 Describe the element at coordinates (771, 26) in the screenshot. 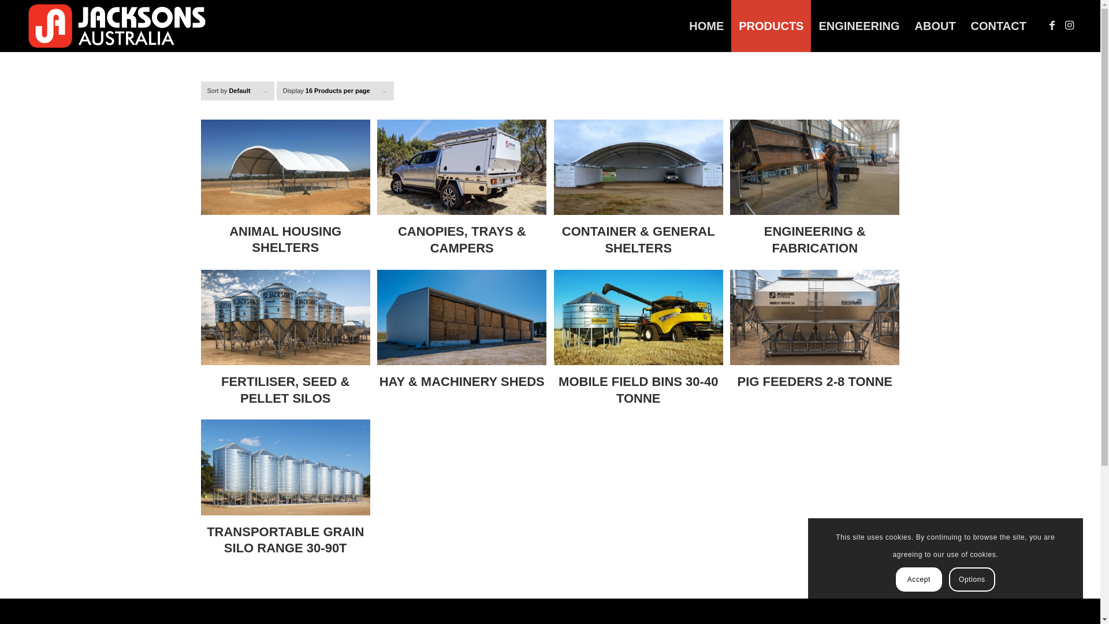

I see `PRODUCTS` at that location.